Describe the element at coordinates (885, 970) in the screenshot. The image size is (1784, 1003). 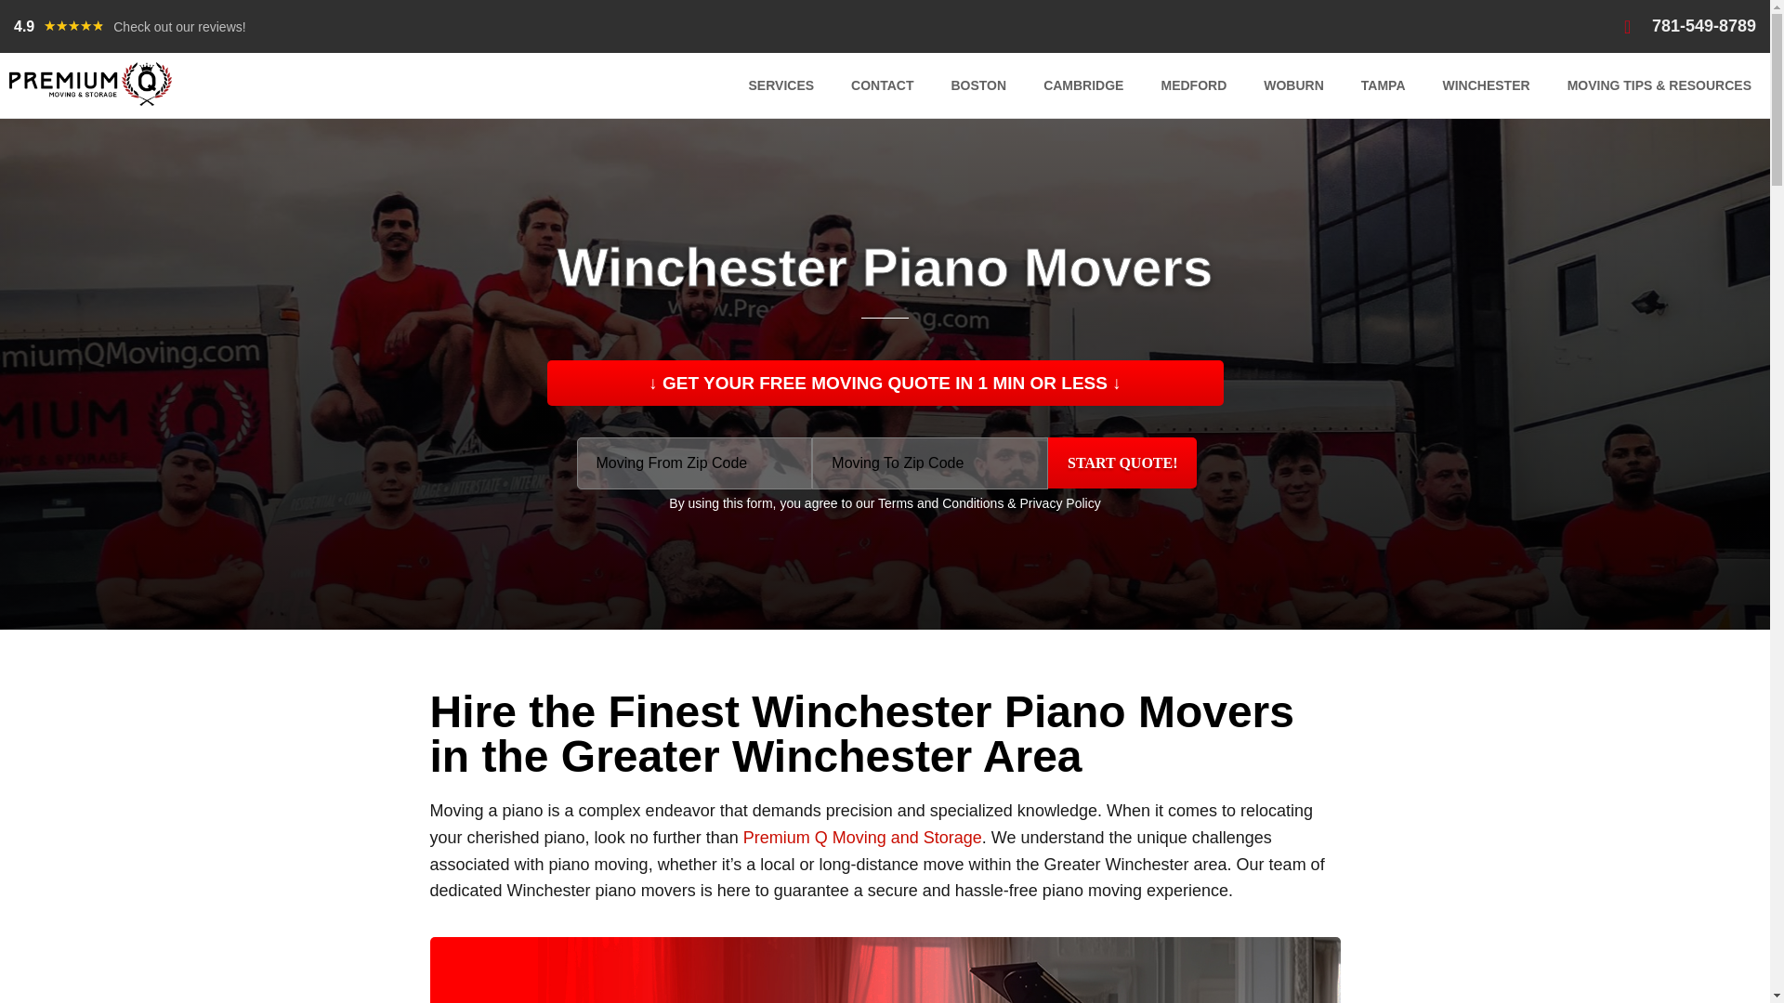
I see `Winchester Piano Movers 1` at that location.